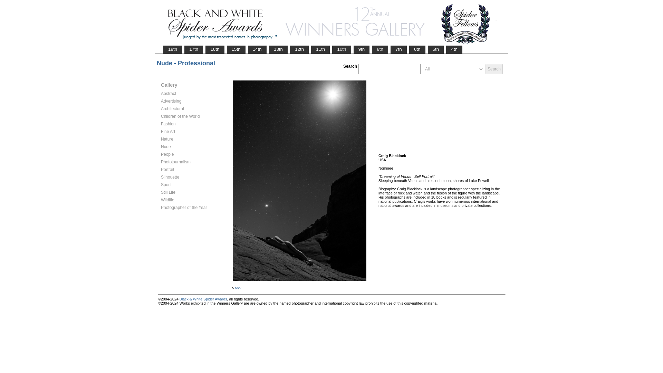 The height and width of the screenshot is (373, 663). I want to click on    7th   , so click(398, 49).